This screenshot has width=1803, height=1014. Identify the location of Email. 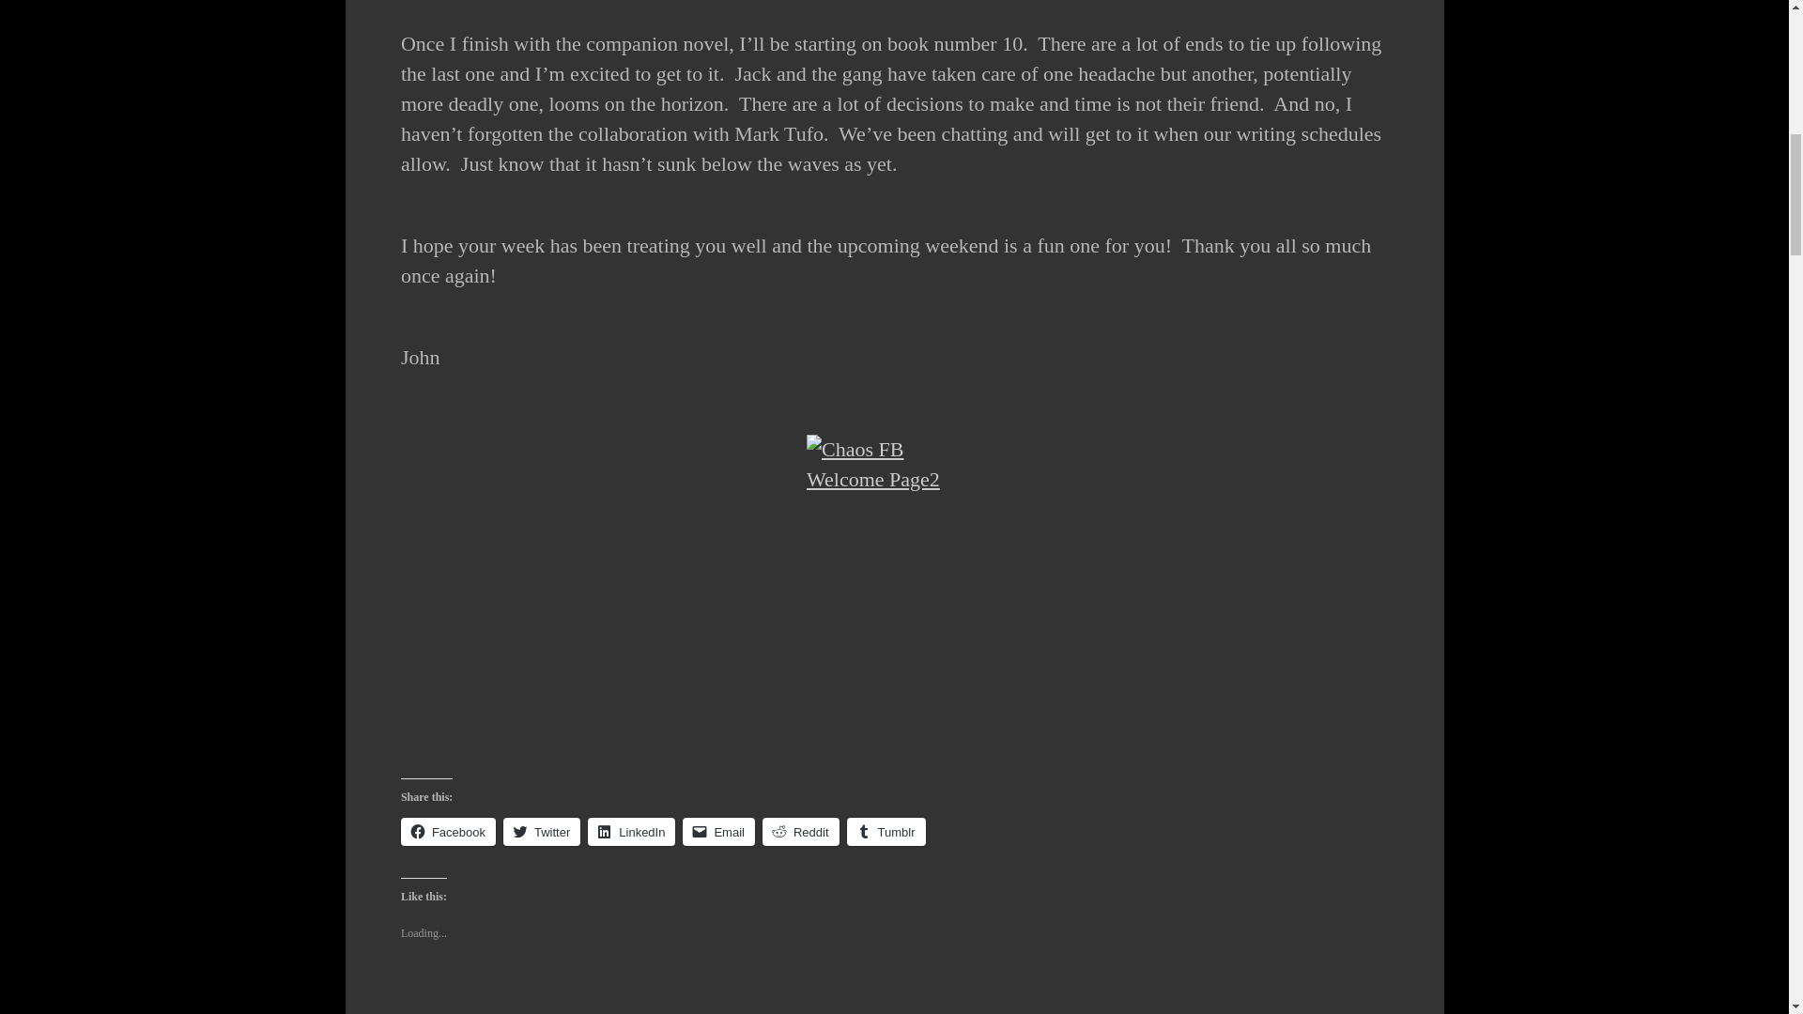
(719, 831).